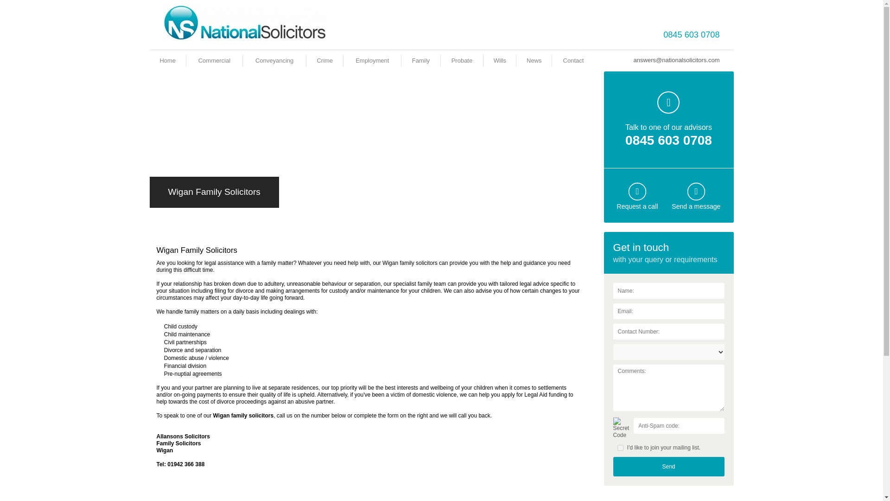 The width and height of the screenshot is (890, 501). I want to click on Family, so click(421, 60).